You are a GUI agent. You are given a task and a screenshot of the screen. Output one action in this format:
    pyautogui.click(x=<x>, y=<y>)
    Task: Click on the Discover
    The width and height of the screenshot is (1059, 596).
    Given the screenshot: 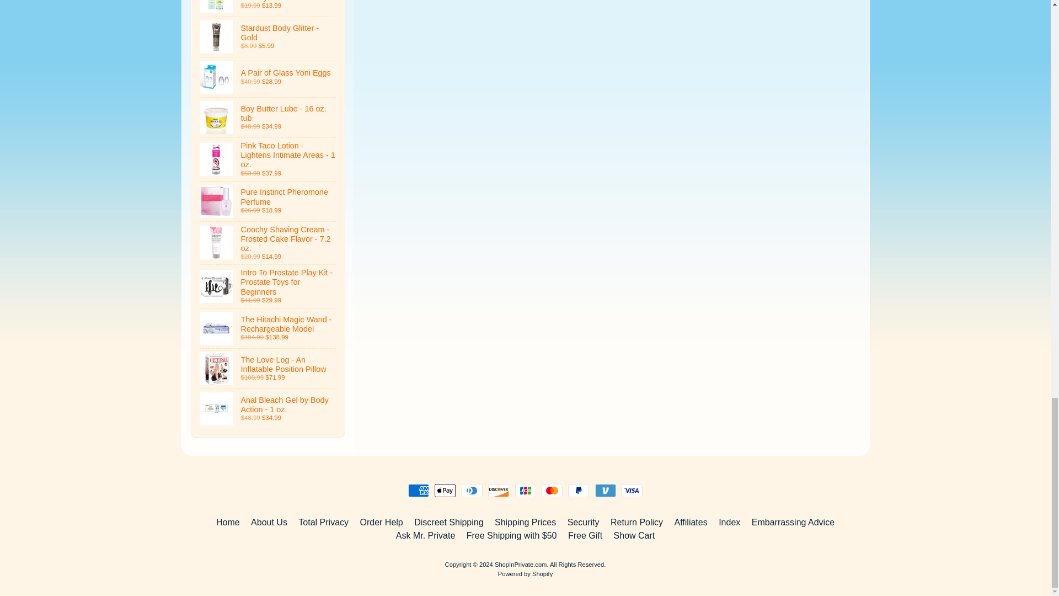 What is the action you would take?
    pyautogui.click(x=499, y=490)
    